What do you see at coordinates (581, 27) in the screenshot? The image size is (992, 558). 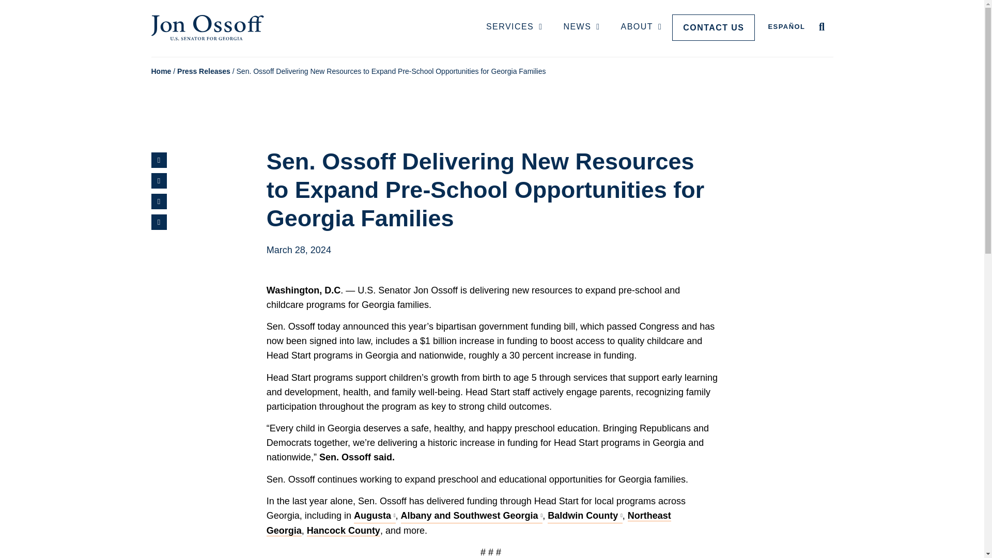 I see `NEWS` at bounding box center [581, 27].